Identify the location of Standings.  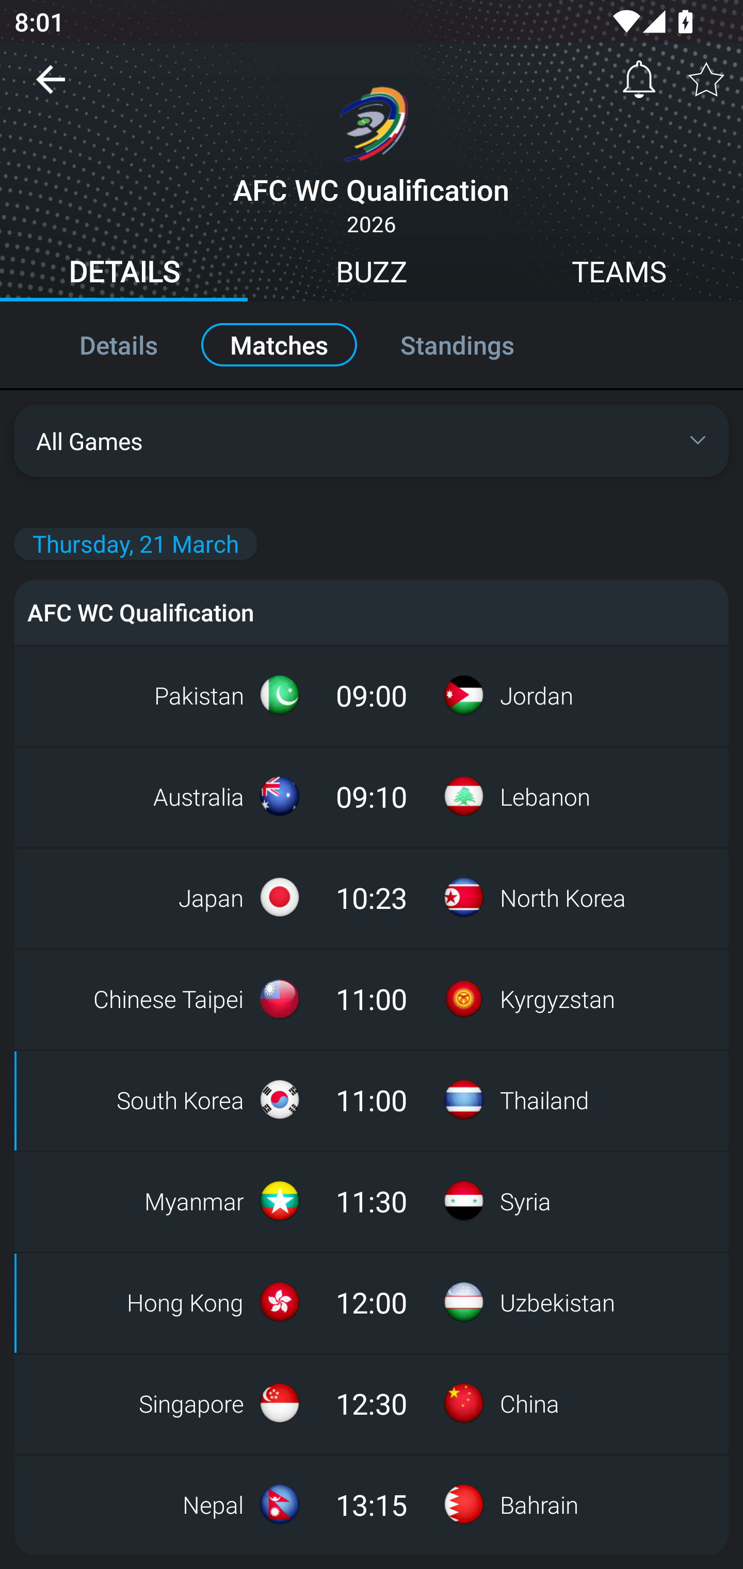
(479, 344).